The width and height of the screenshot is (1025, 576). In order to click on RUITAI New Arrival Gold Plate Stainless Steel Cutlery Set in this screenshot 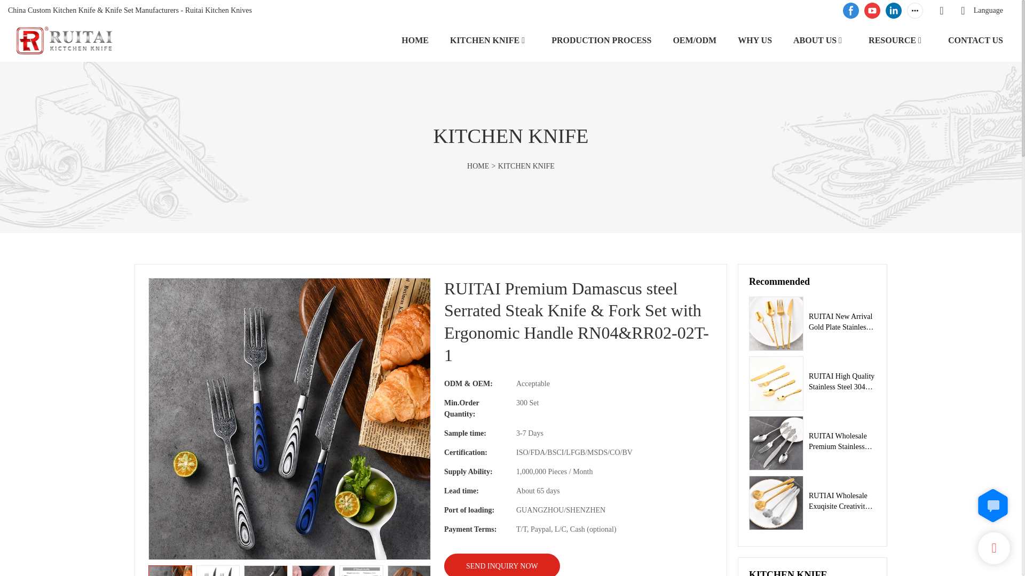, I will do `click(842, 322)`.